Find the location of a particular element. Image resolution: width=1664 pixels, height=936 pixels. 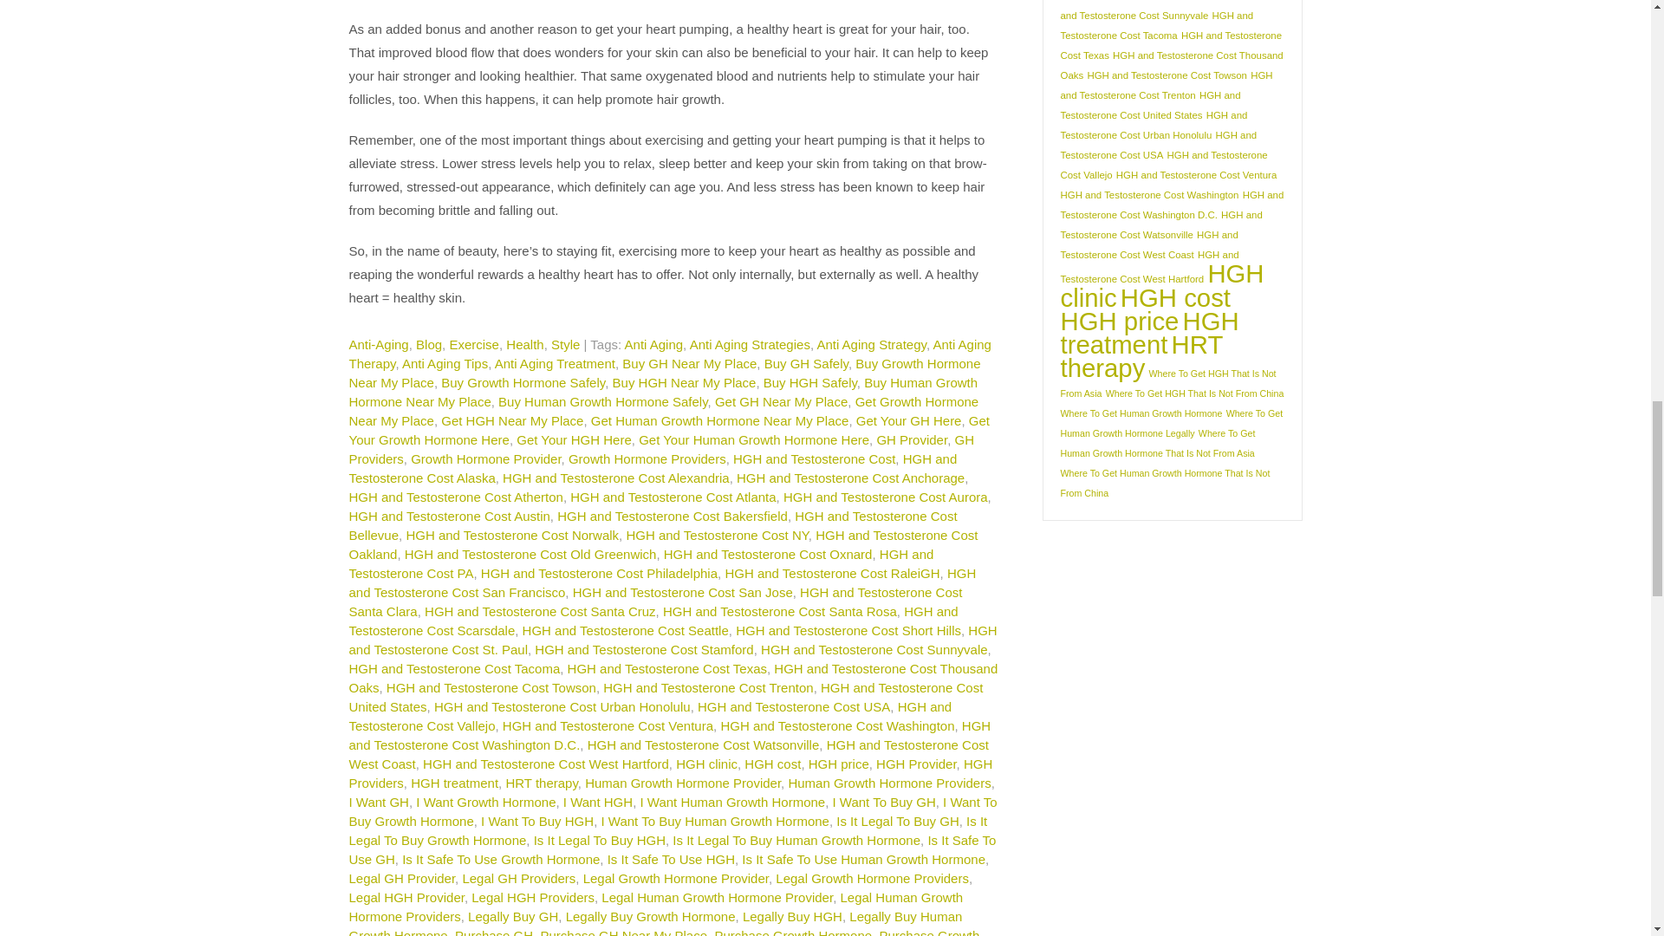

View all posts in Exercise is located at coordinates (474, 344).